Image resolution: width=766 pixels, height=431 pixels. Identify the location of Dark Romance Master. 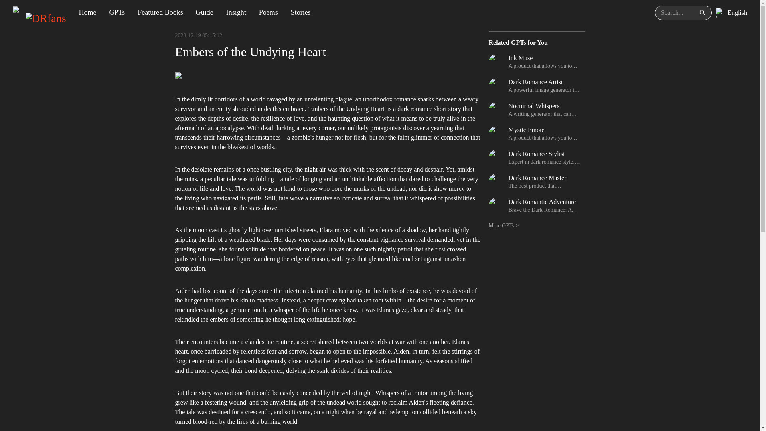
(544, 178).